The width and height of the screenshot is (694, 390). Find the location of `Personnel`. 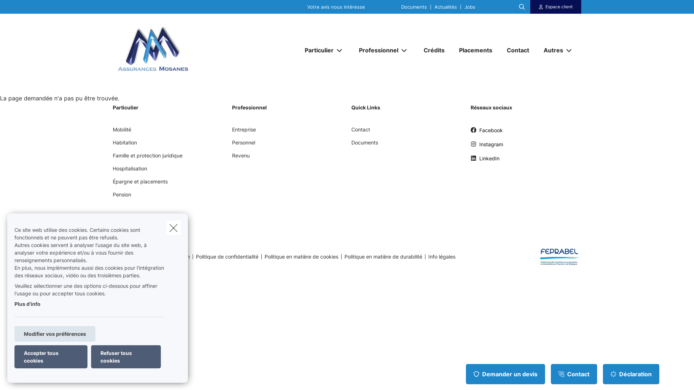

Personnel is located at coordinates (244, 145).